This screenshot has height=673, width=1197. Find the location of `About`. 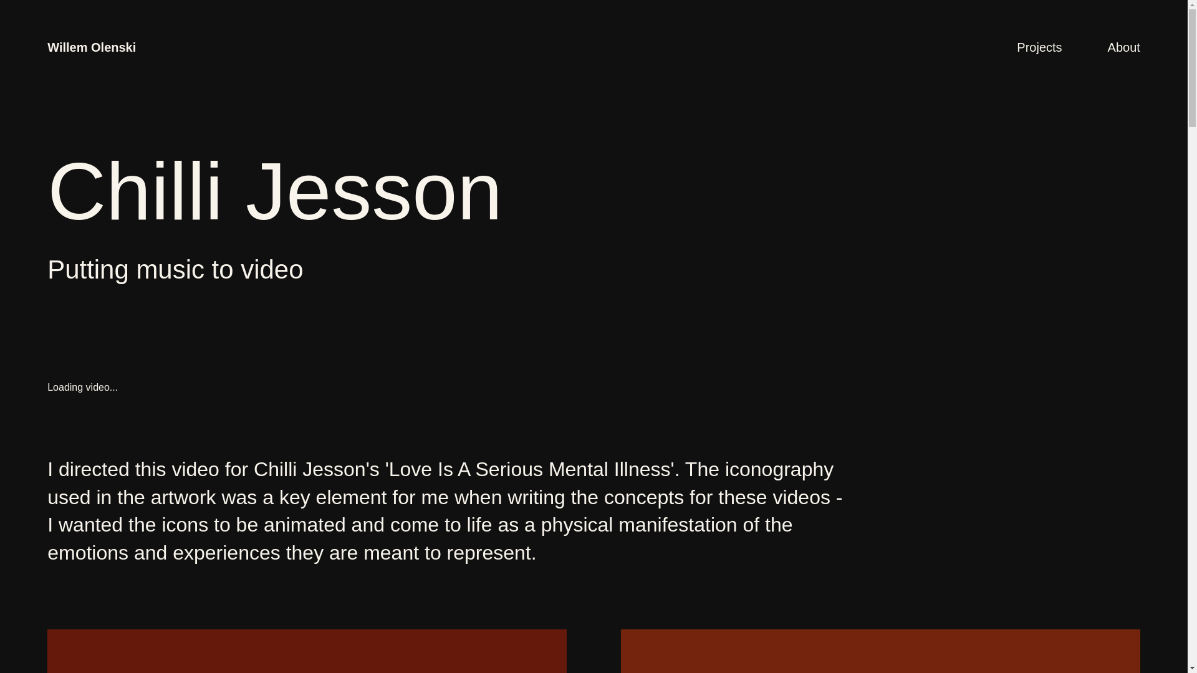

About is located at coordinates (1124, 47).